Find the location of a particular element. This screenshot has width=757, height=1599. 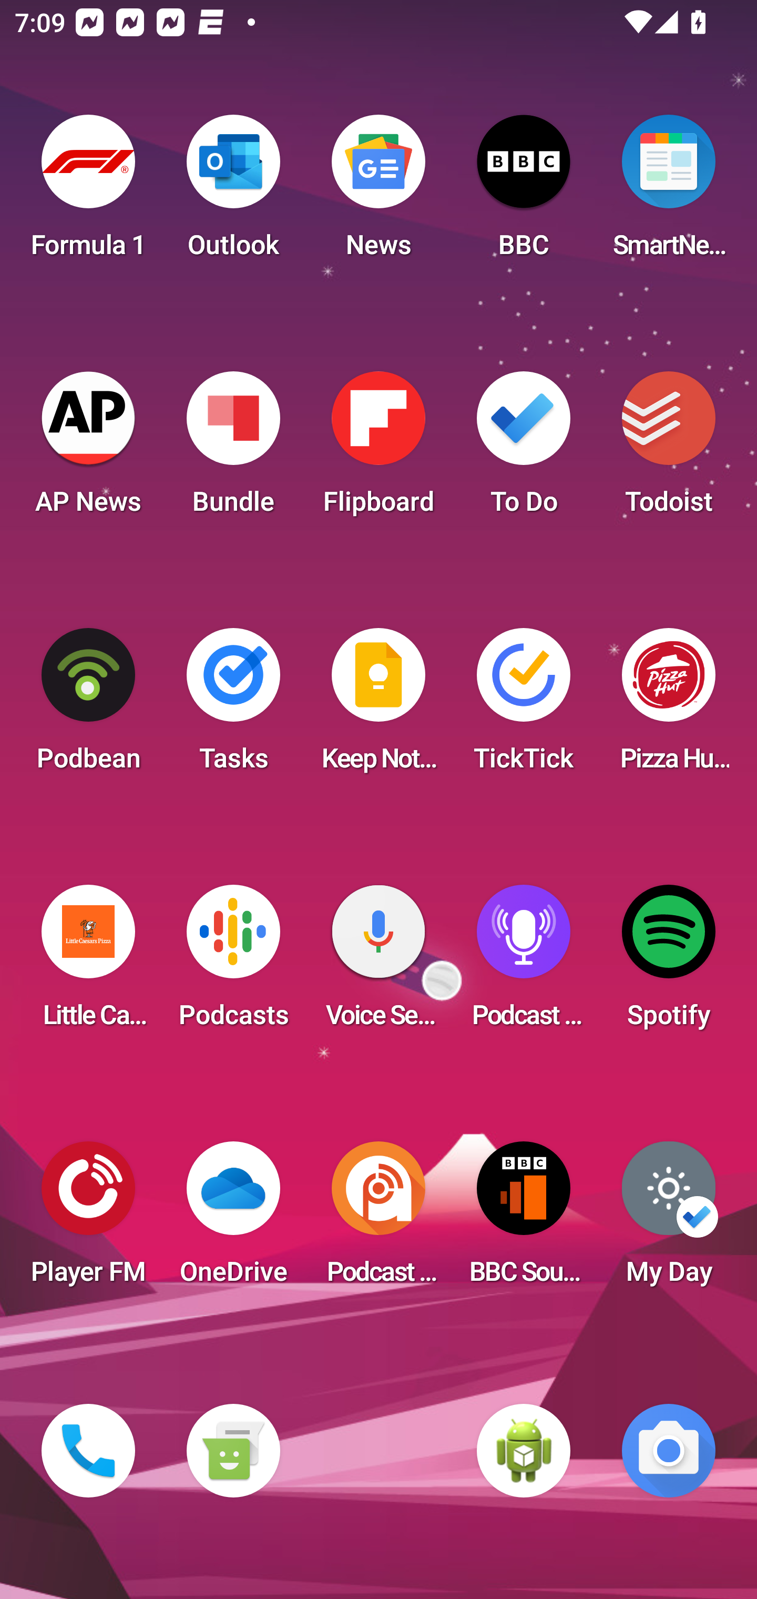

BBC Sounds is located at coordinates (524, 1219).